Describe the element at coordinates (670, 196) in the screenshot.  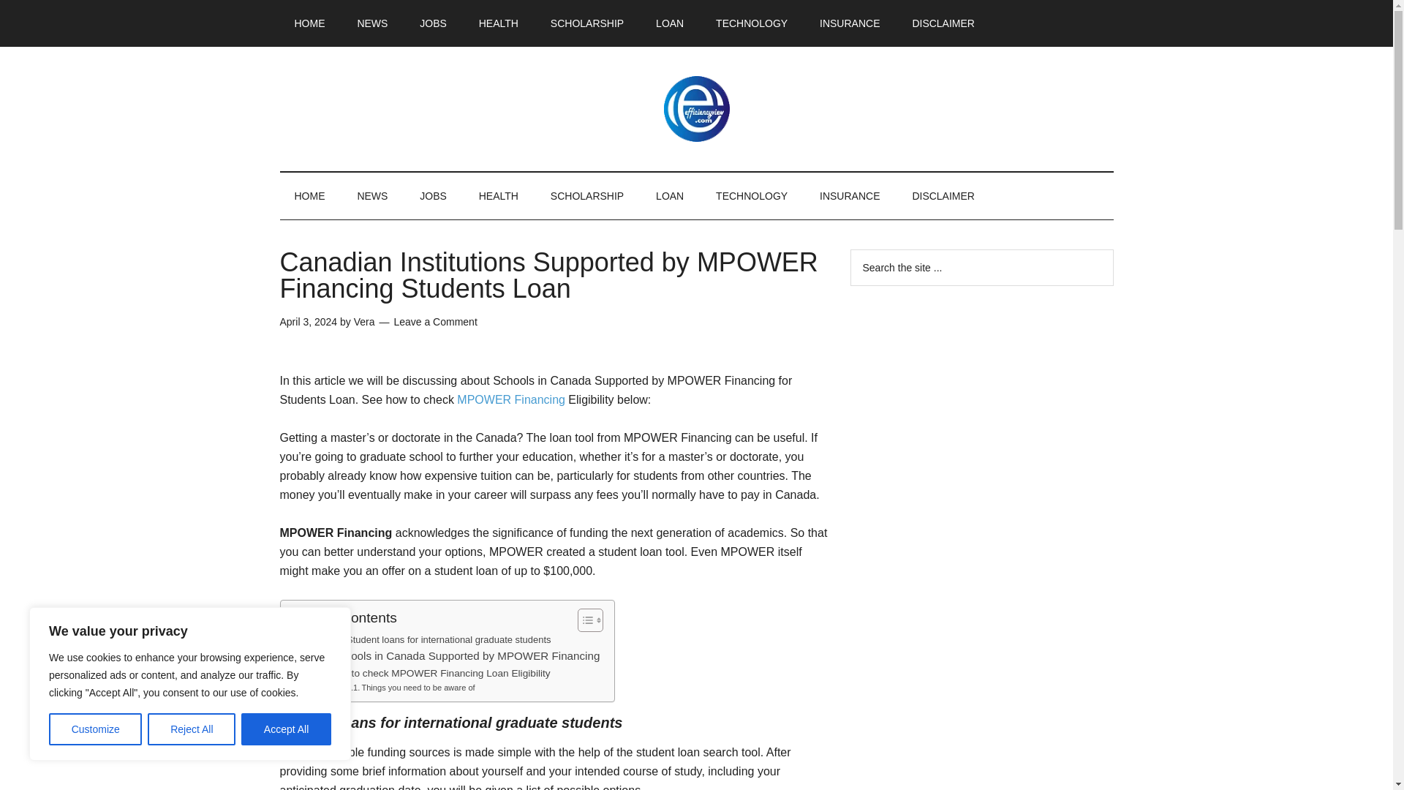
I see `LOAN` at that location.